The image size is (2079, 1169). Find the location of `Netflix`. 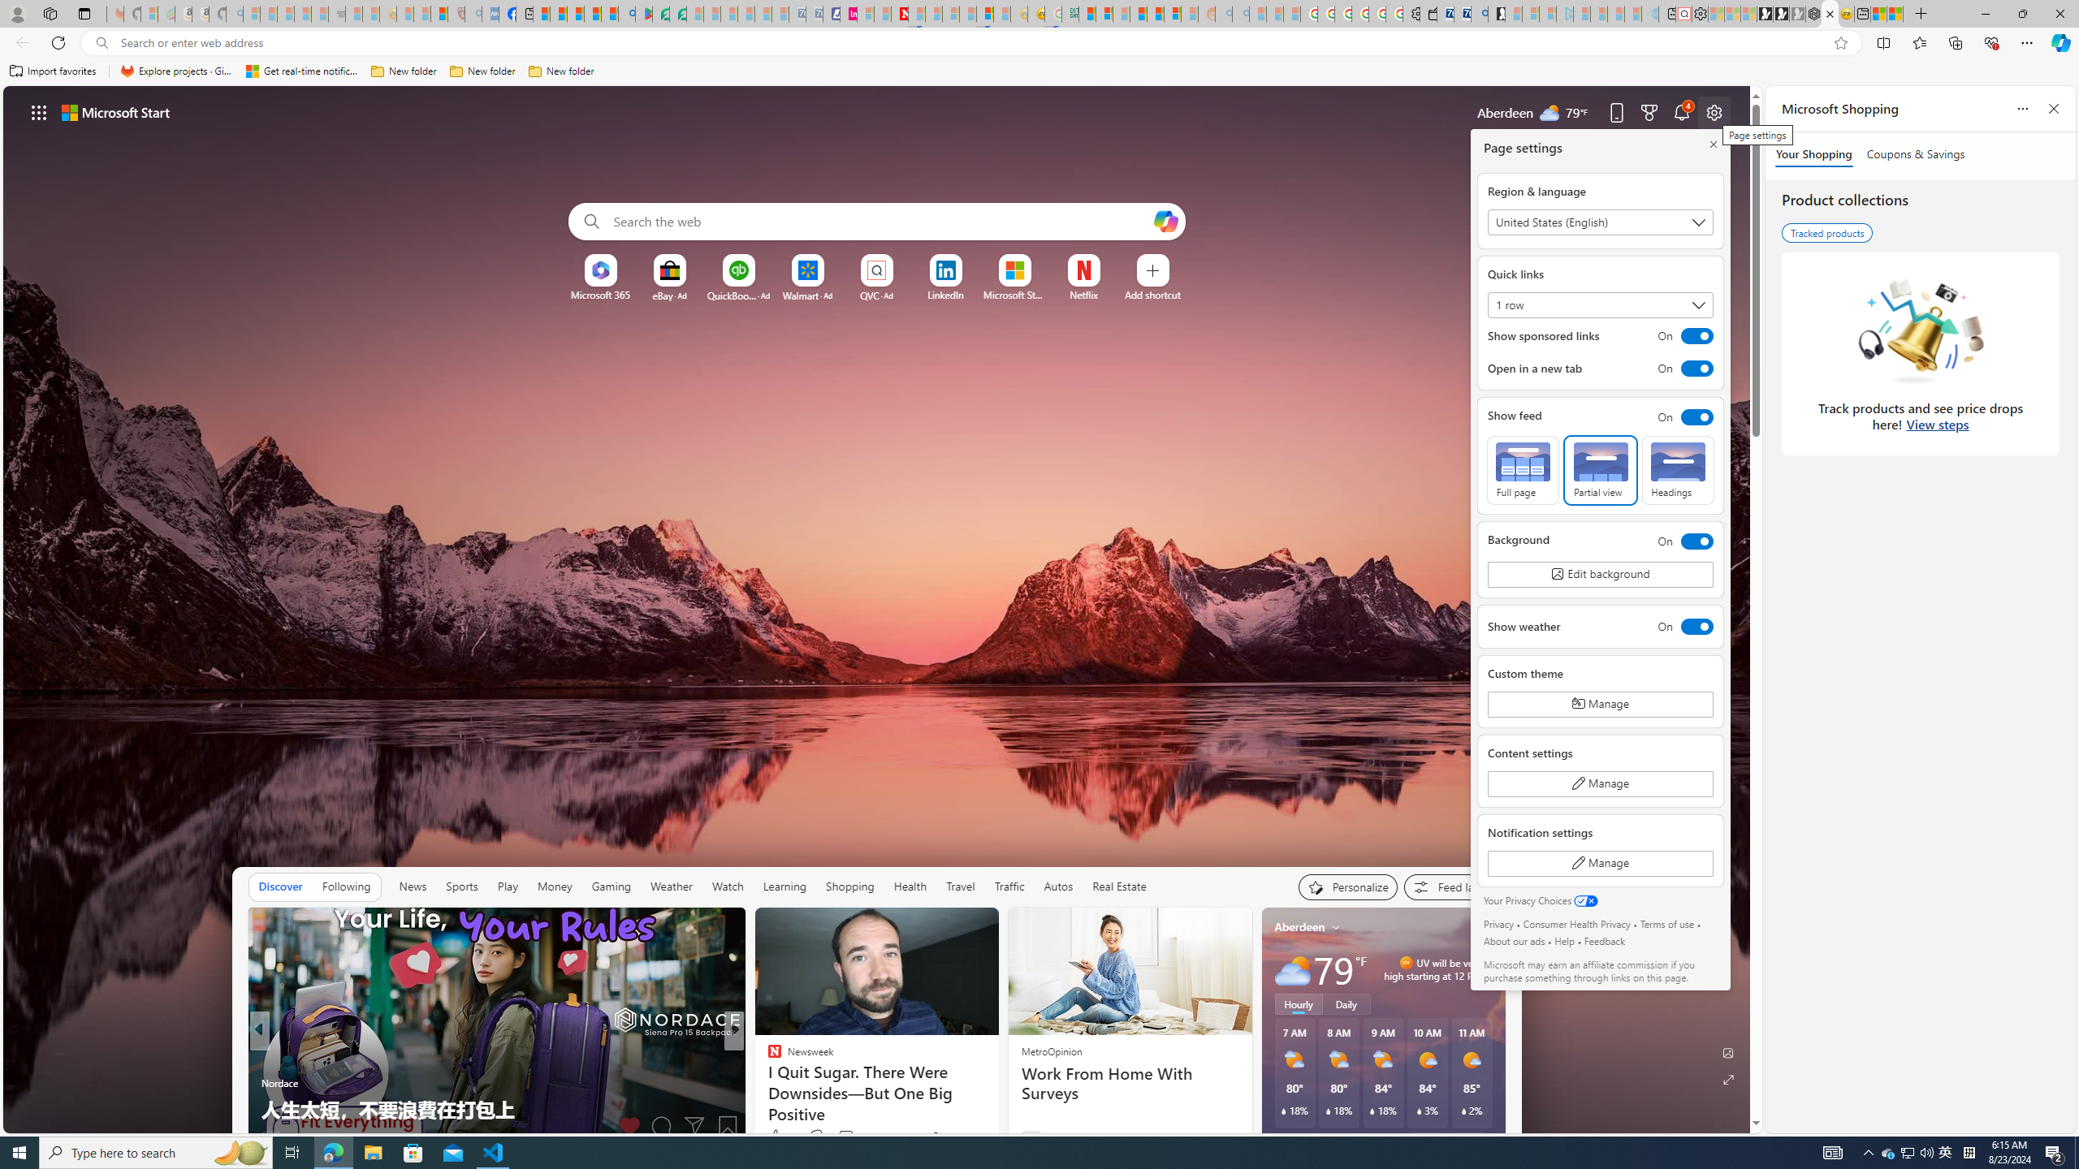

Netflix is located at coordinates (1083, 295).